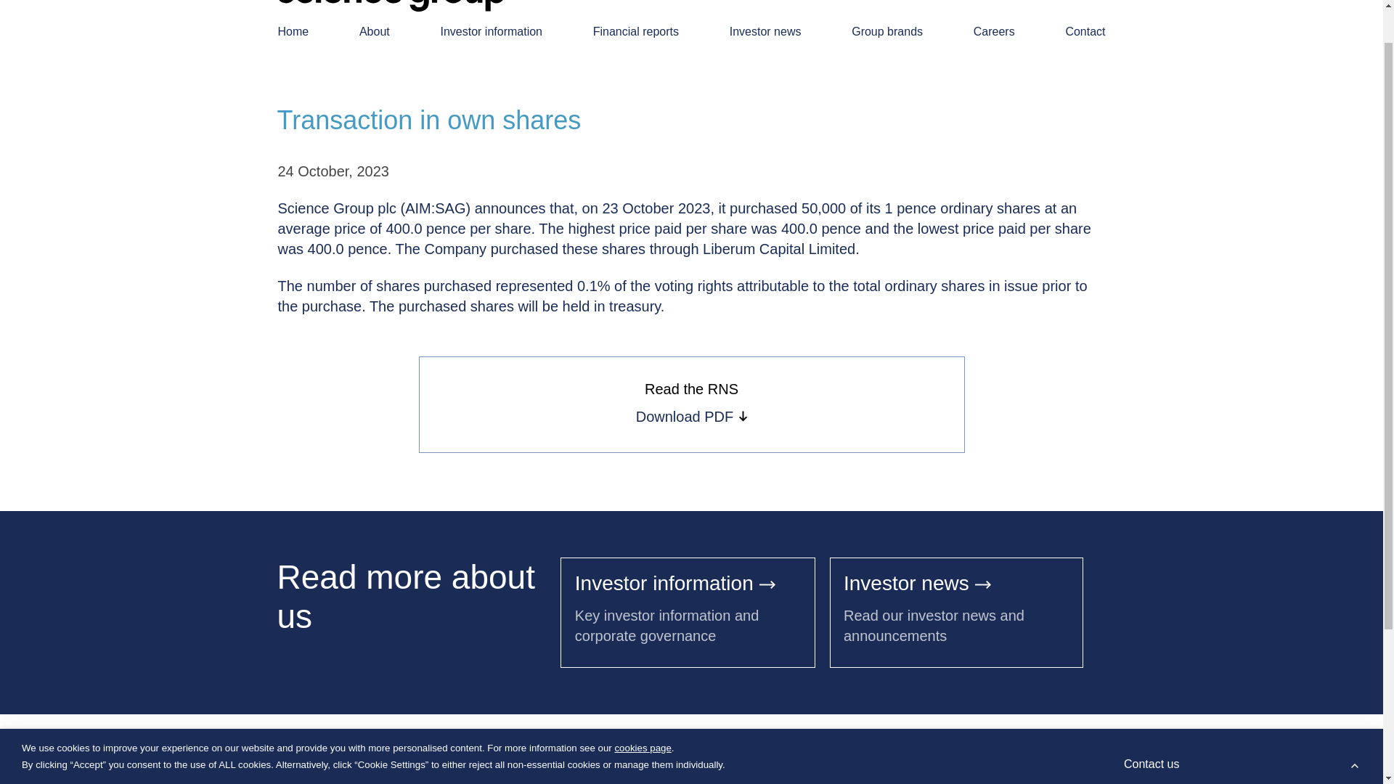  Describe the element at coordinates (373, 531) in the screenshot. I see `Investor information` at that location.